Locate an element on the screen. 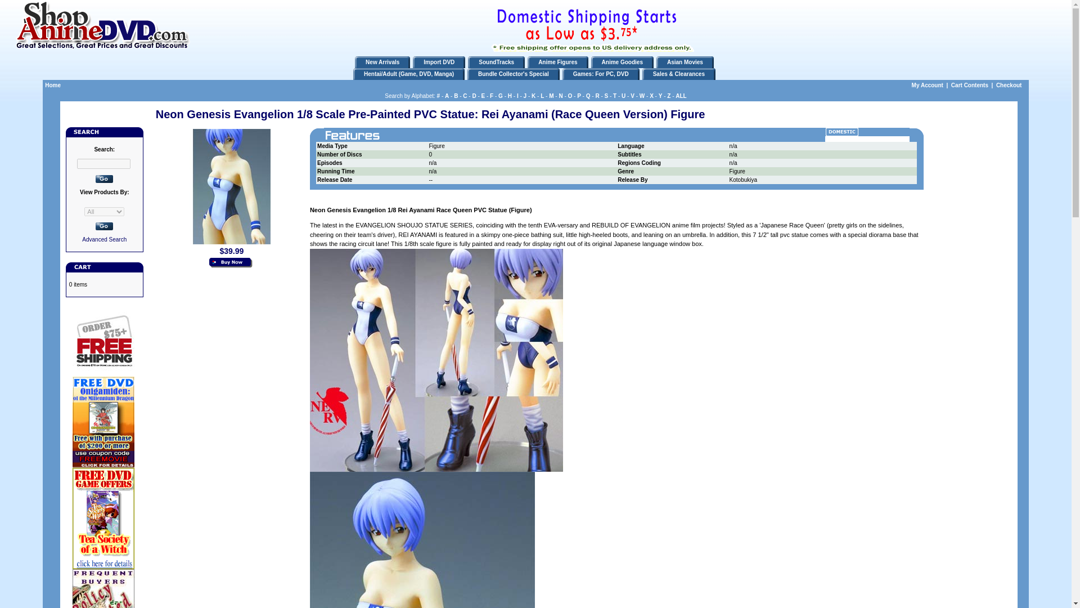 Image resolution: width=1080 pixels, height=608 pixels. Asian Movies is located at coordinates (685, 62).